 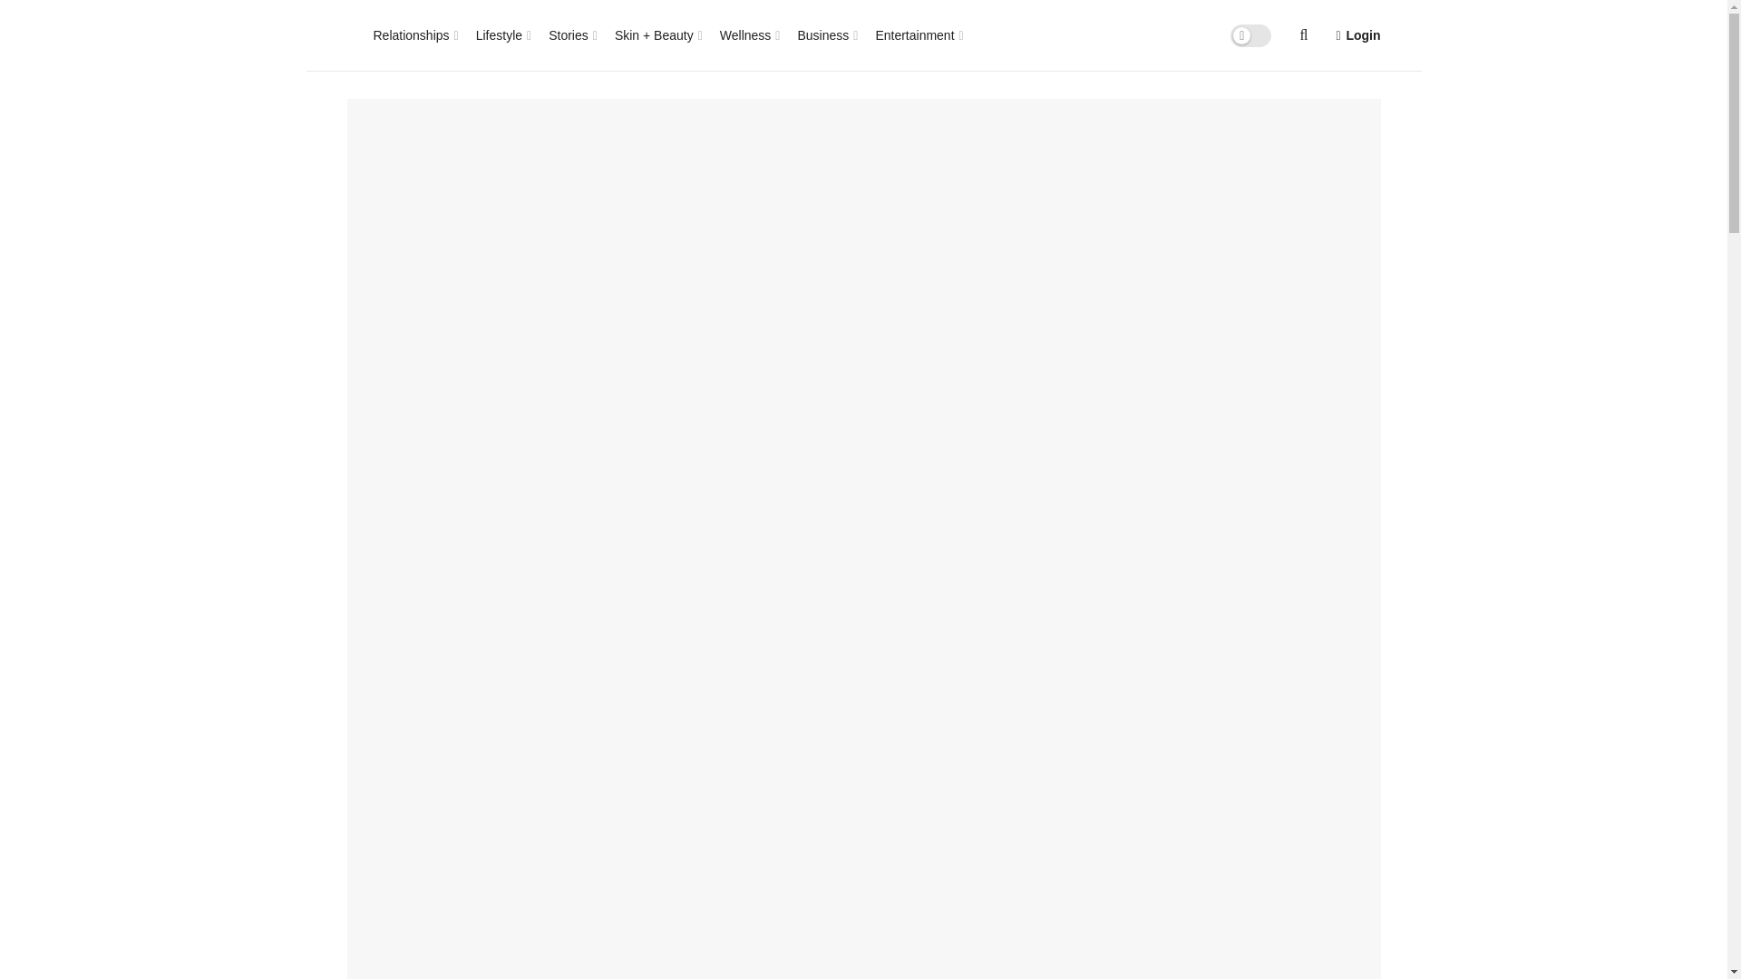 I want to click on Entertainment, so click(x=918, y=34).